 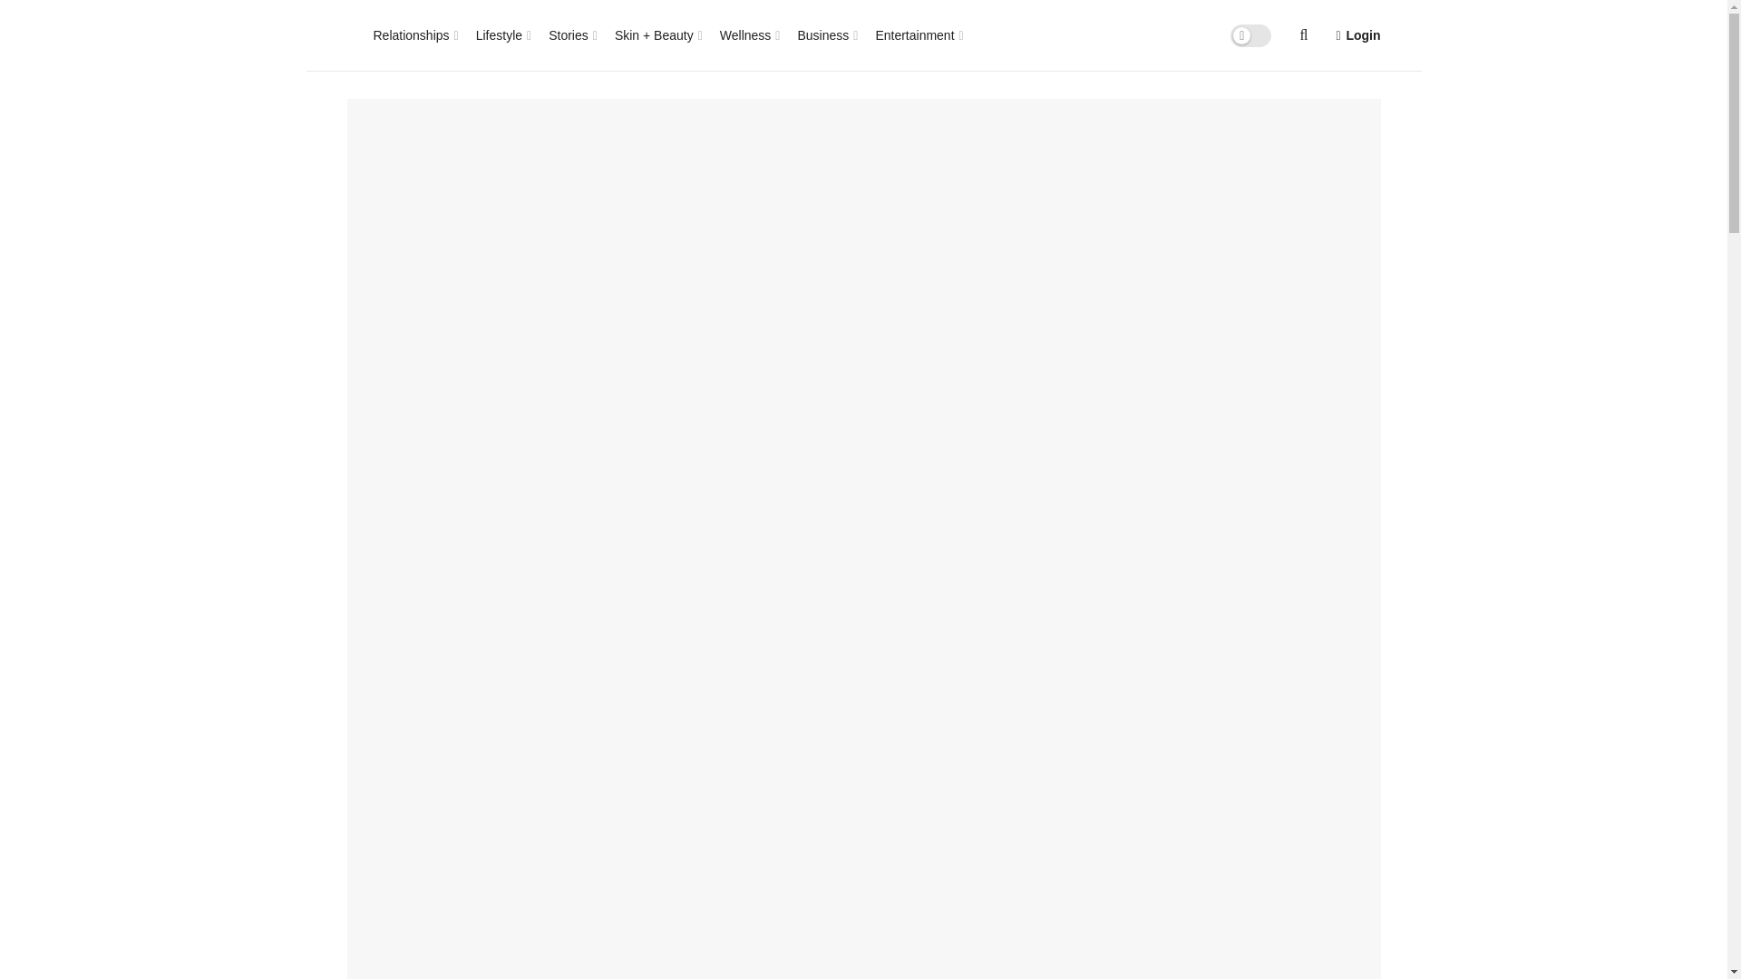 I want to click on Entertainment, so click(x=918, y=34).